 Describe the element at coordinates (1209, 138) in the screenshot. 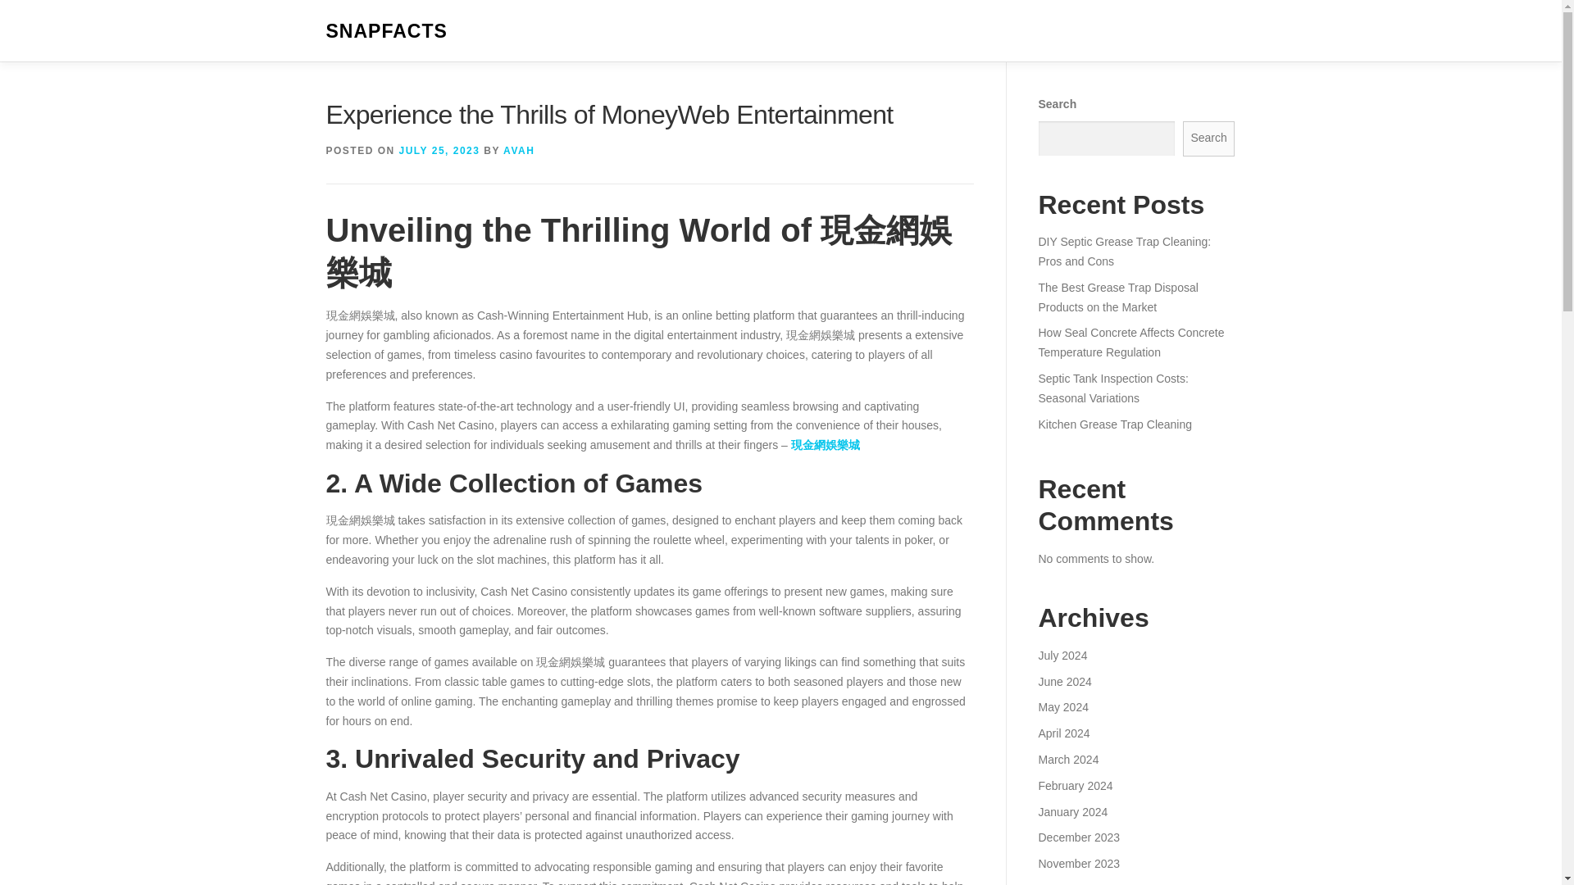

I see `Search` at that location.